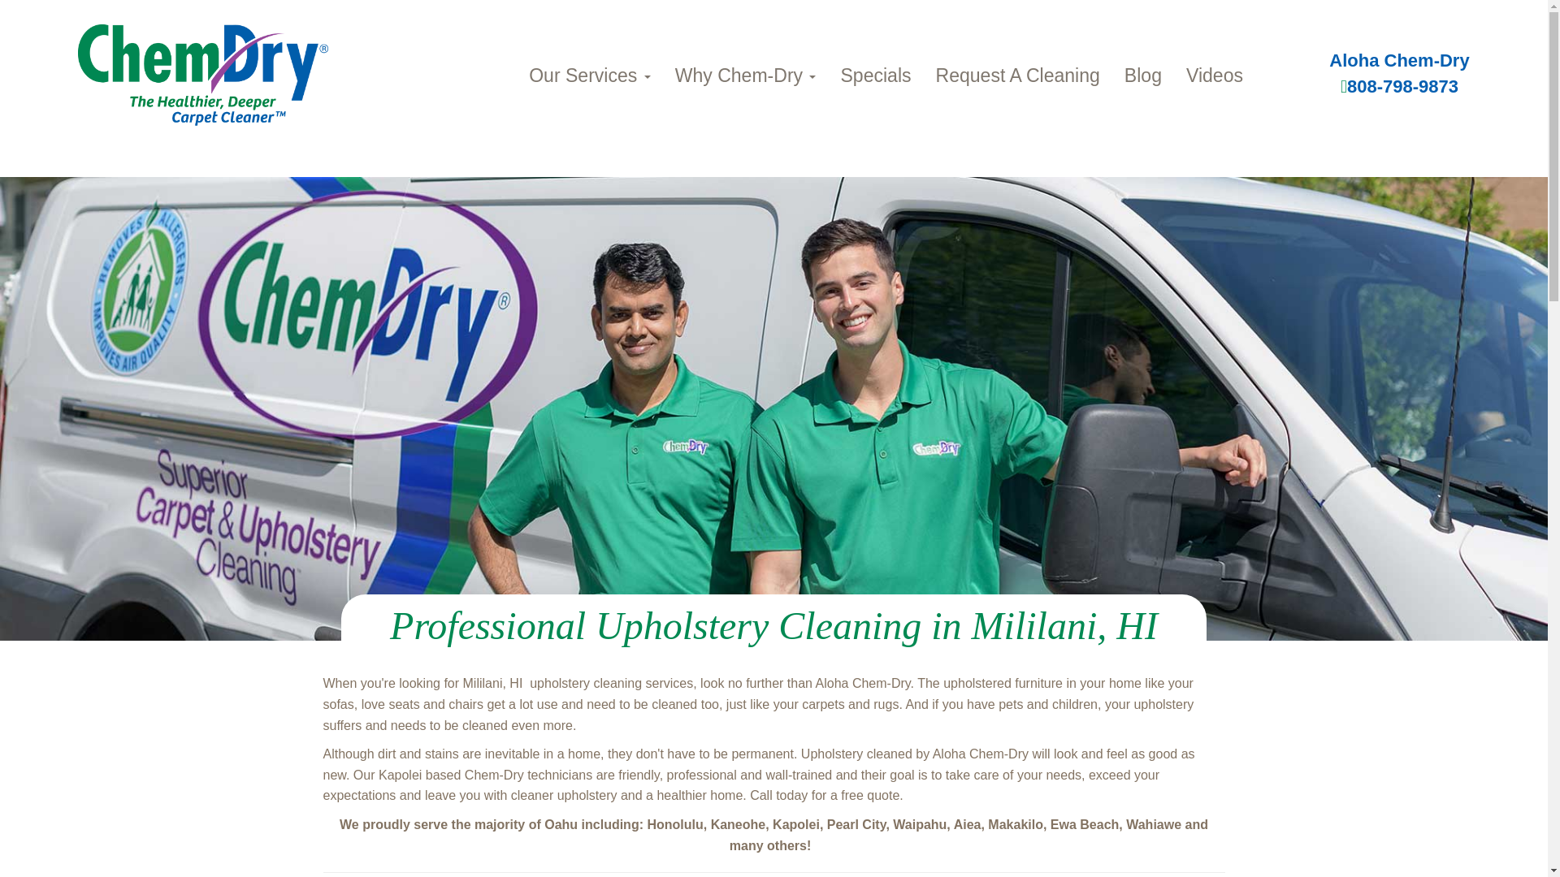 The height and width of the screenshot is (877, 1560). I want to click on Videos, so click(1215, 75).